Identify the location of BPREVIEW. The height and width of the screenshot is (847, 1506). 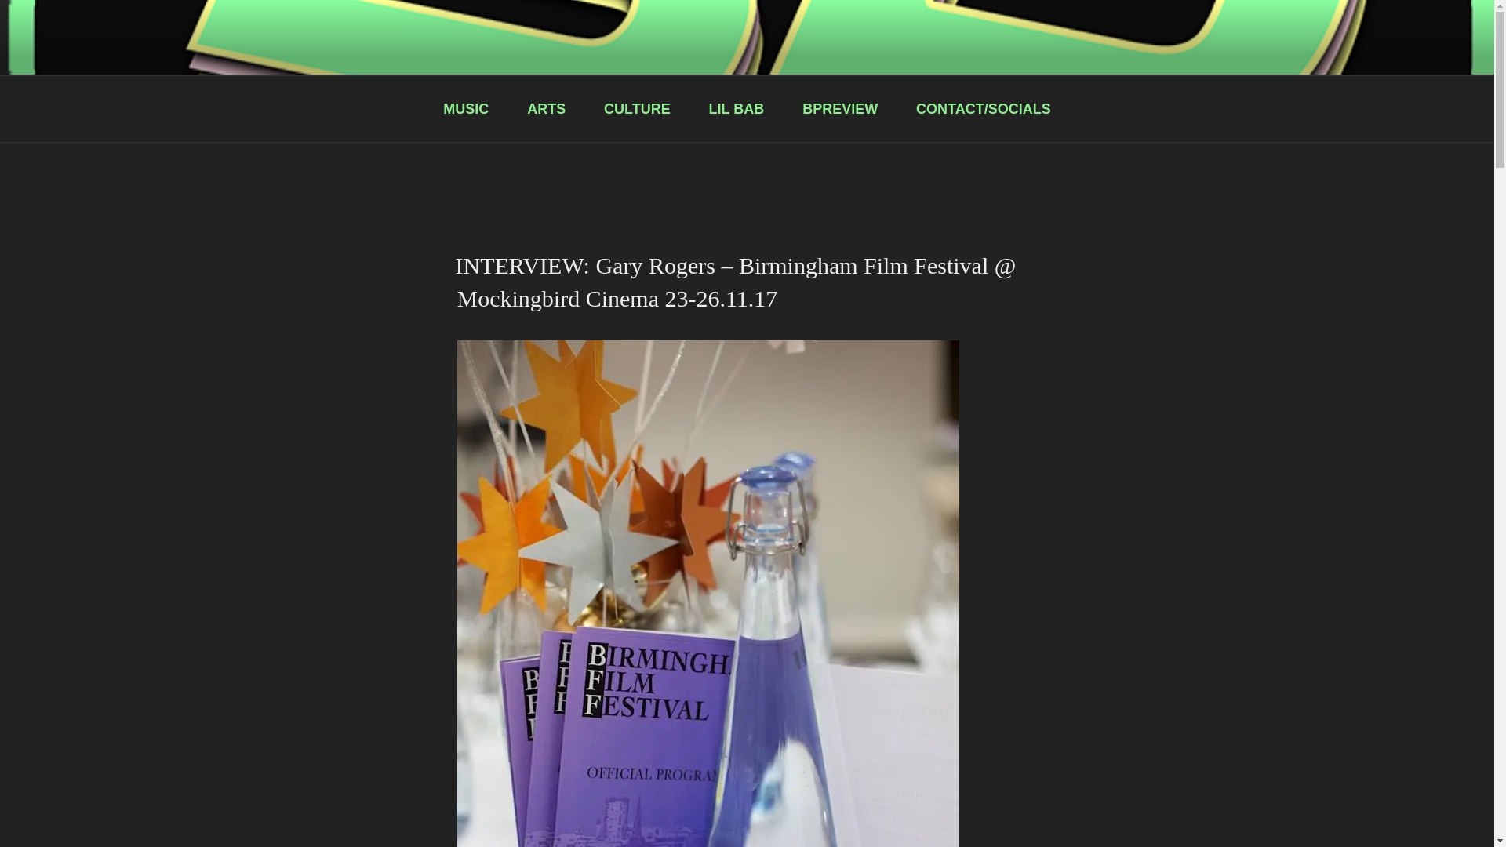
(840, 109).